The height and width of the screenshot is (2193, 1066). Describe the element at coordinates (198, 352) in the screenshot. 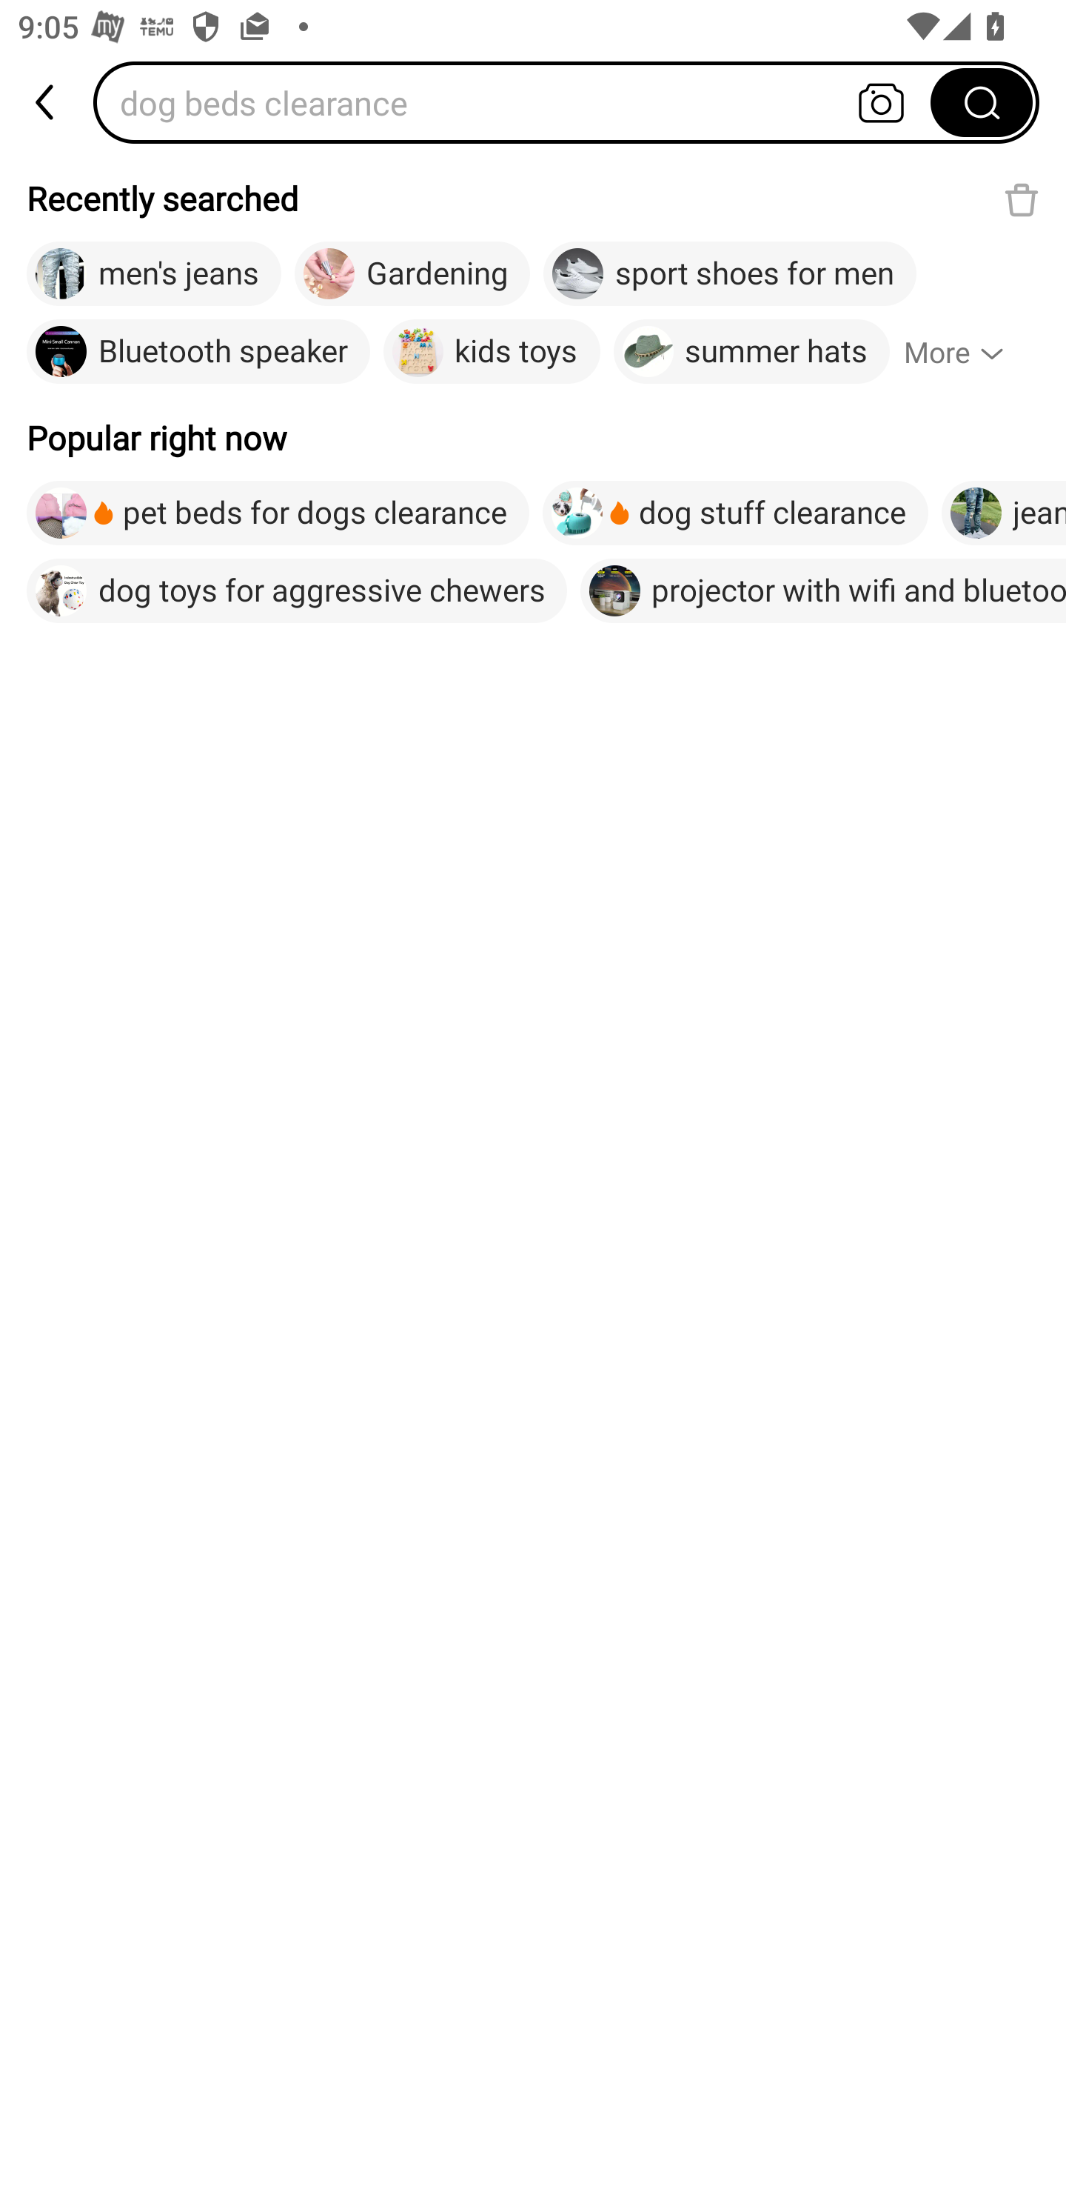

I see `Bluetooth speaker` at that location.